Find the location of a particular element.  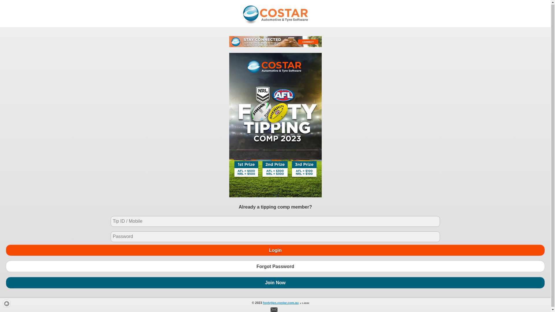

Home is located at coordinates (7, 304).